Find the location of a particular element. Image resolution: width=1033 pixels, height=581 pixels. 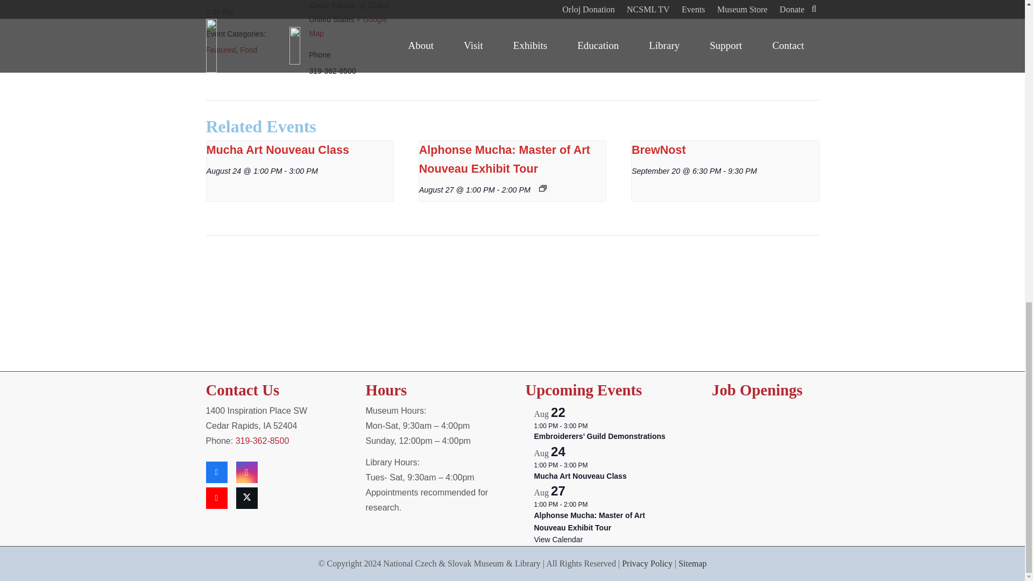

Twitter is located at coordinates (246, 498).